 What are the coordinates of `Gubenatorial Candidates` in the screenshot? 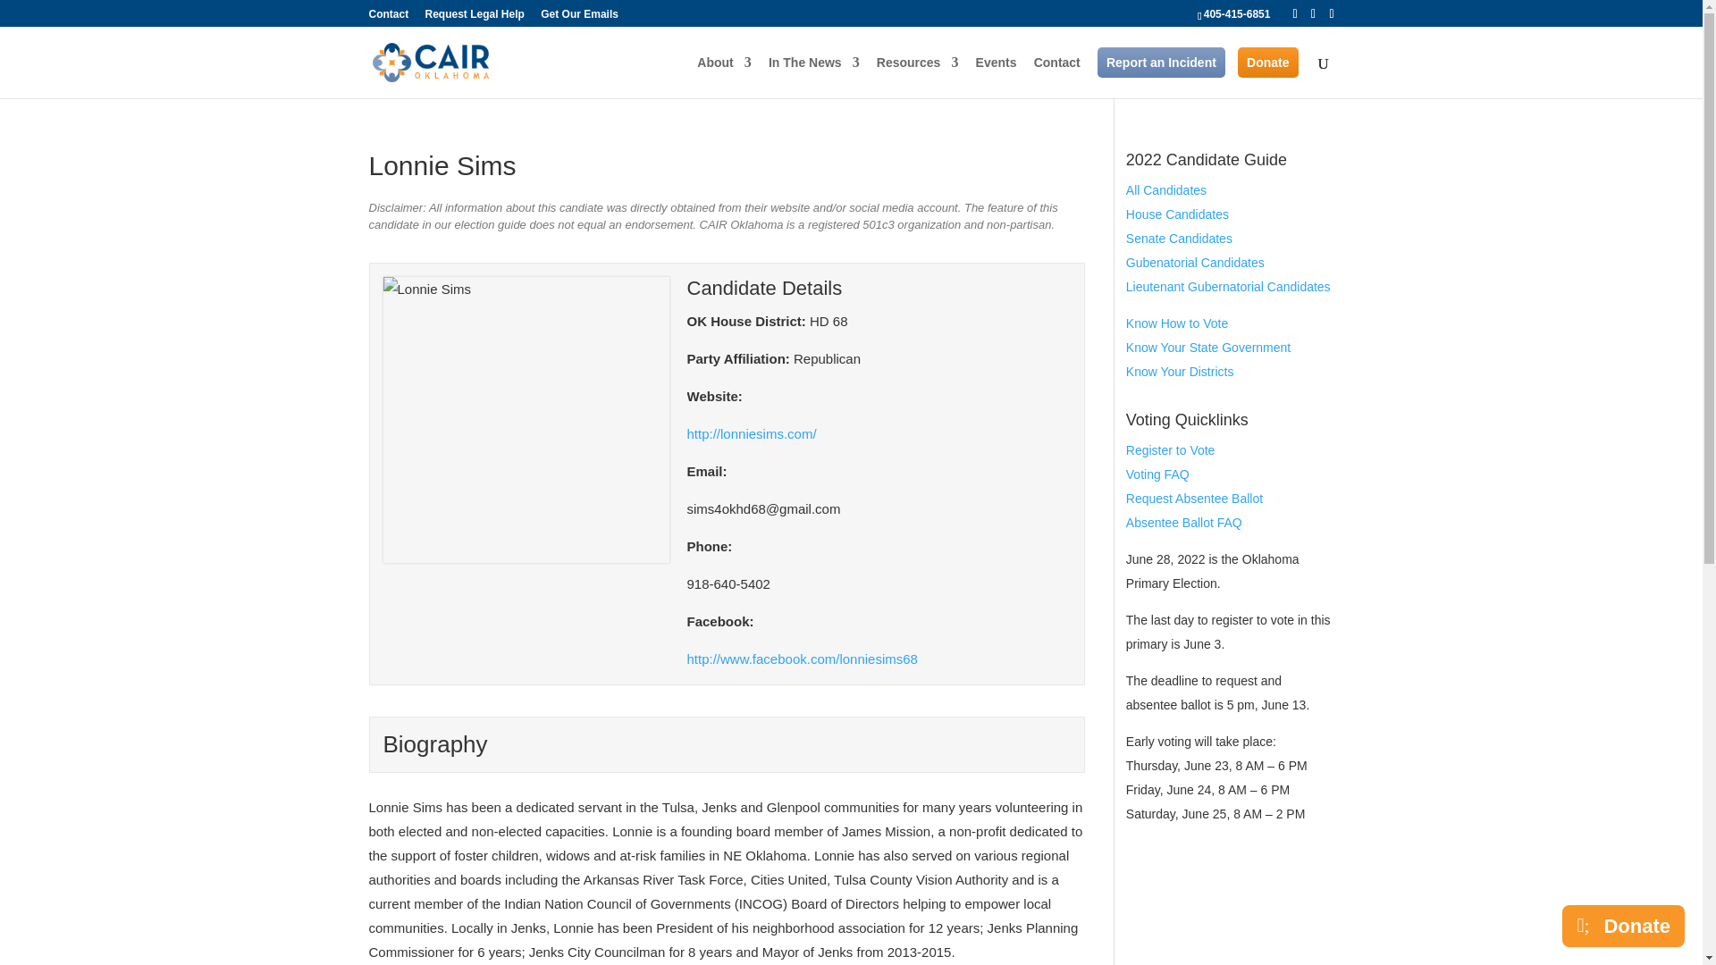 It's located at (1195, 263).